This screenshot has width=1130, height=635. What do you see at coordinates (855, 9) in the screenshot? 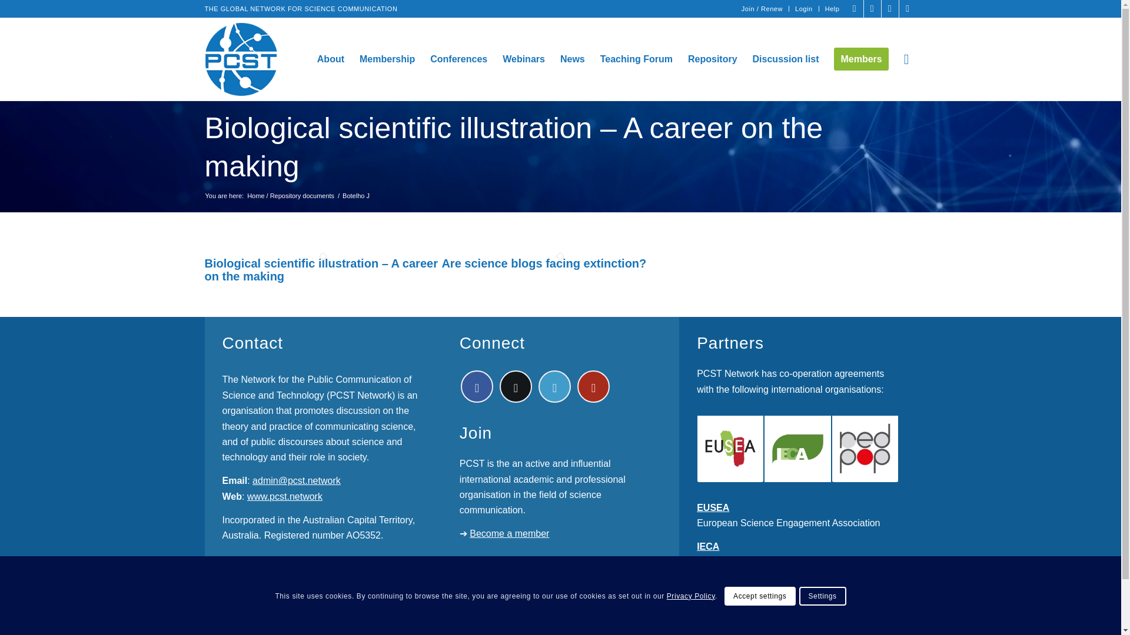
I see `Facebook` at bounding box center [855, 9].